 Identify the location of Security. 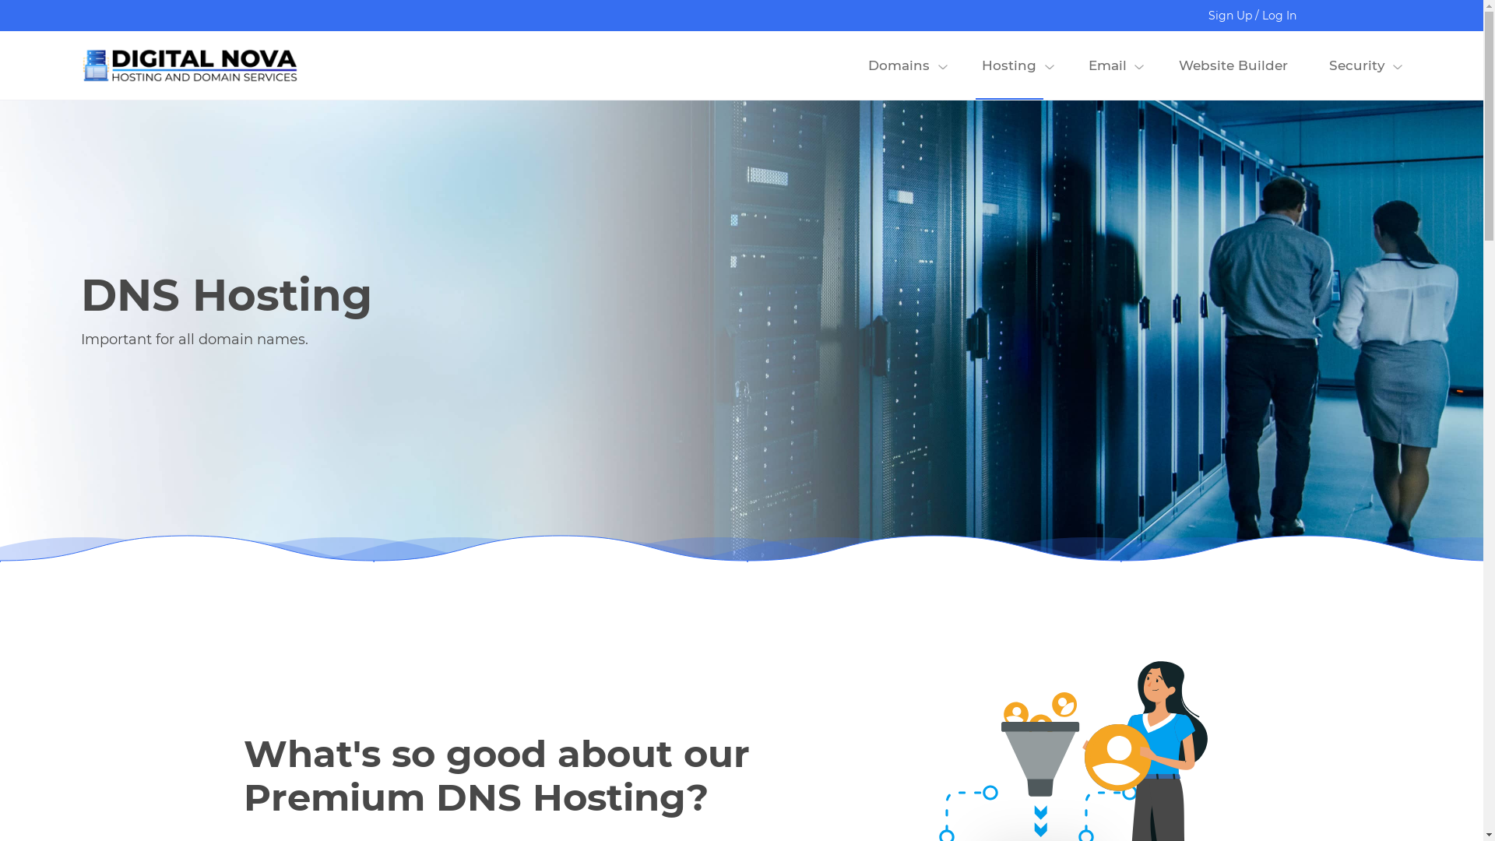
(1356, 65).